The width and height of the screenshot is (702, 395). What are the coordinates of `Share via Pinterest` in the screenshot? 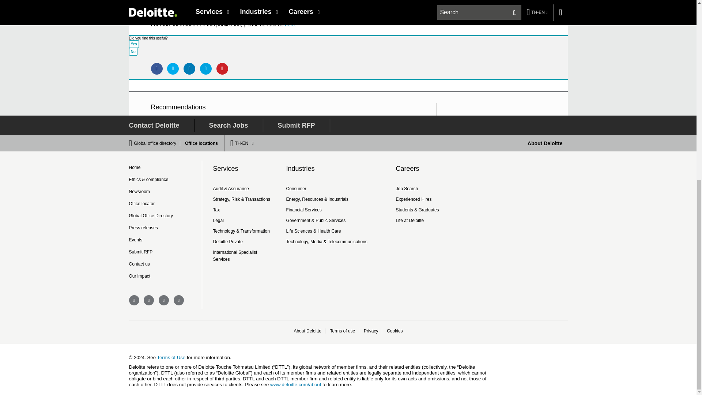 It's located at (222, 69).